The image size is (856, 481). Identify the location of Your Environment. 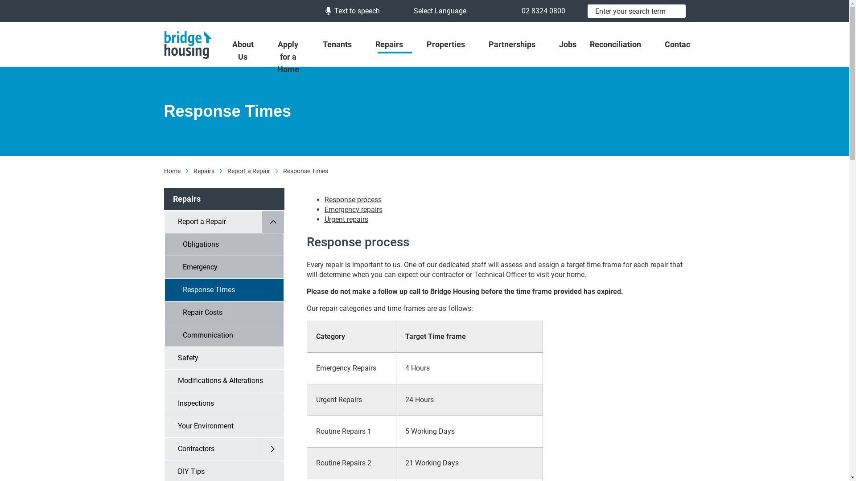
(224, 427).